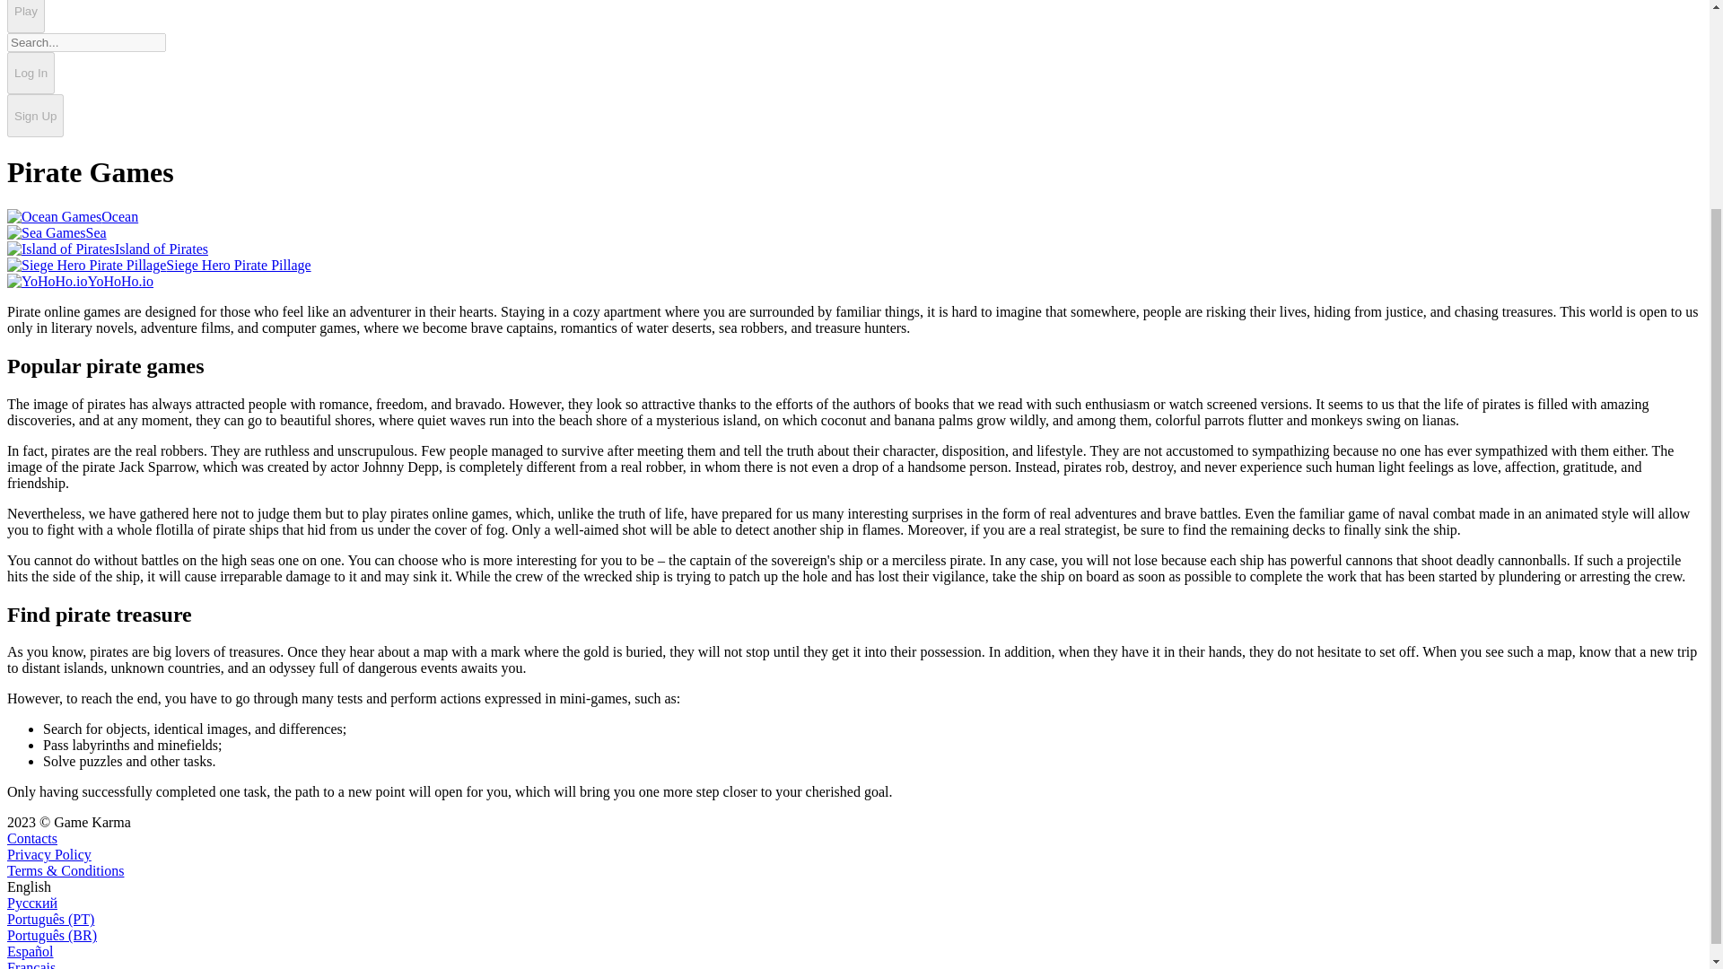  I want to click on Sea, so click(57, 231).